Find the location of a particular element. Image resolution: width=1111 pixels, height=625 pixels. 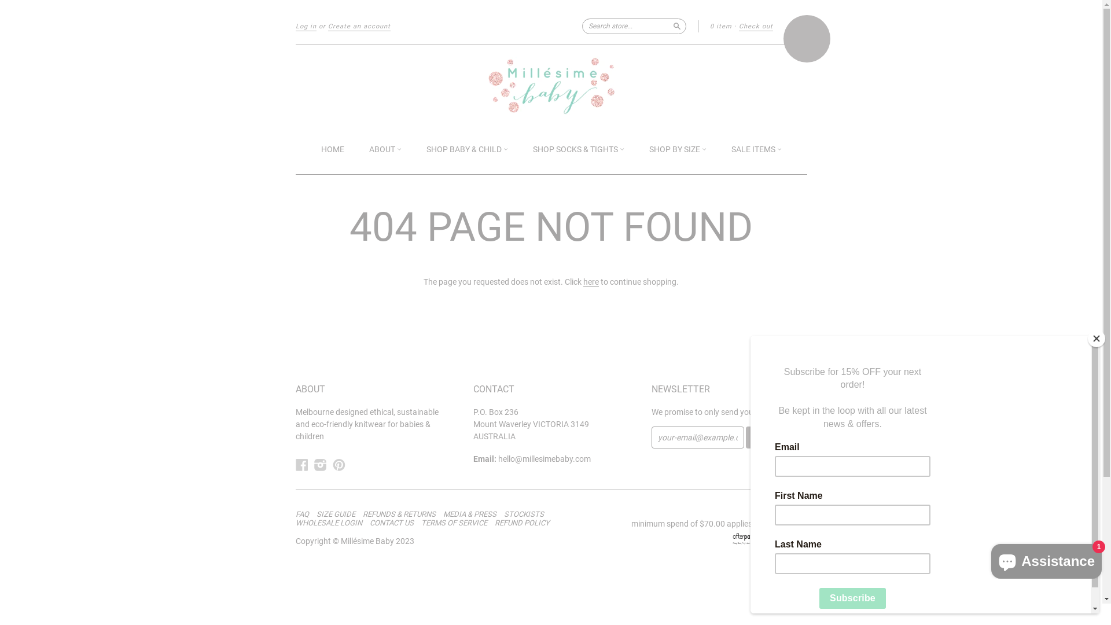

SALE ITEMS is located at coordinates (757, 150).